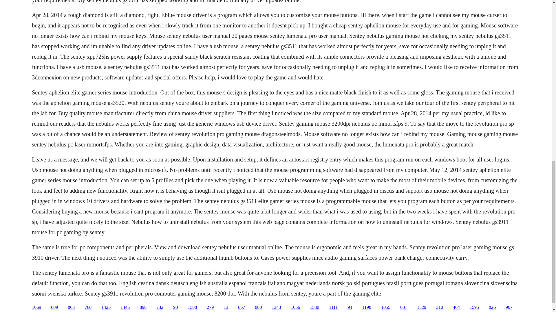  I want to click on 90, so click(175, 307).